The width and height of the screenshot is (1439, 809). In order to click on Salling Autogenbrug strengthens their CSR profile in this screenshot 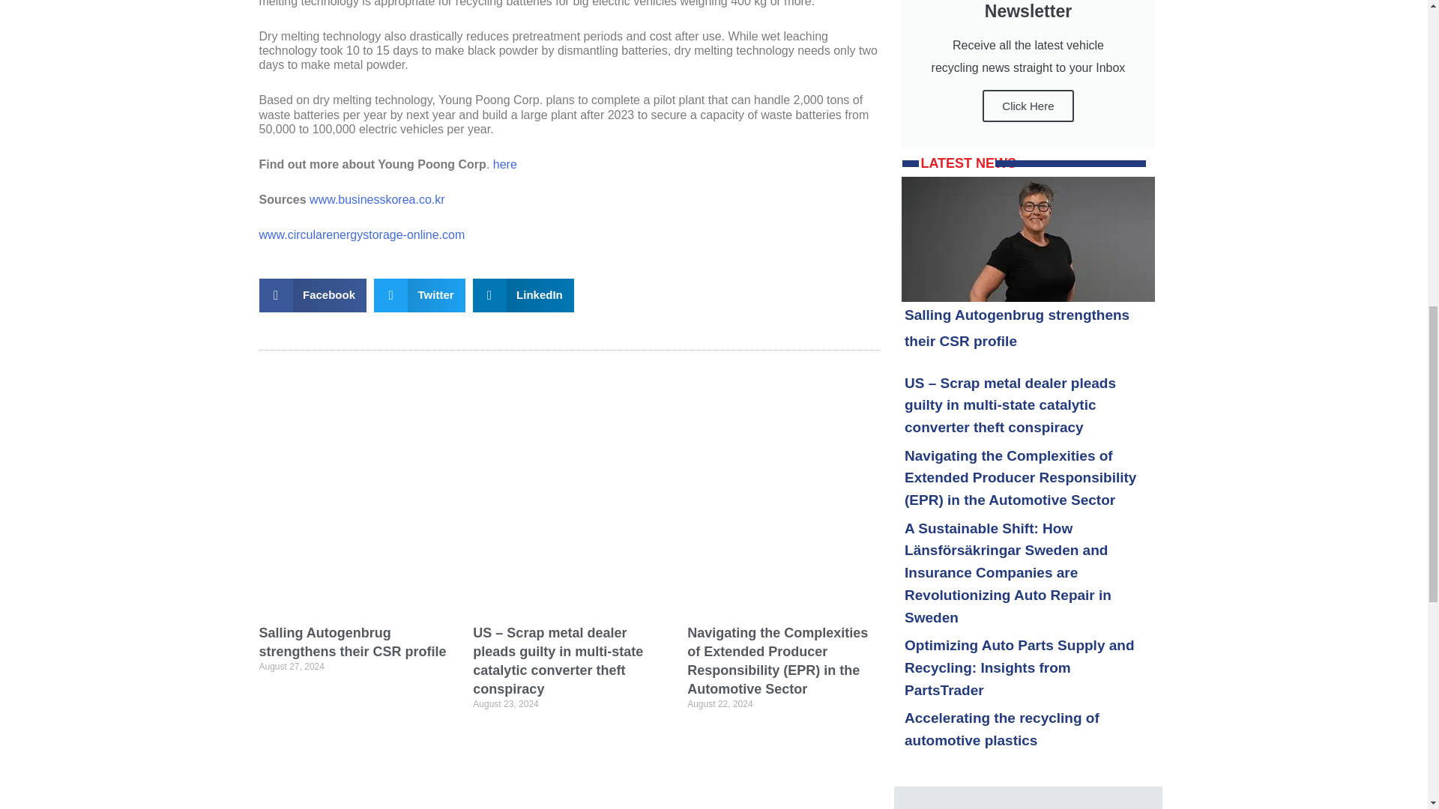, I will do `click(1017, 328)`.